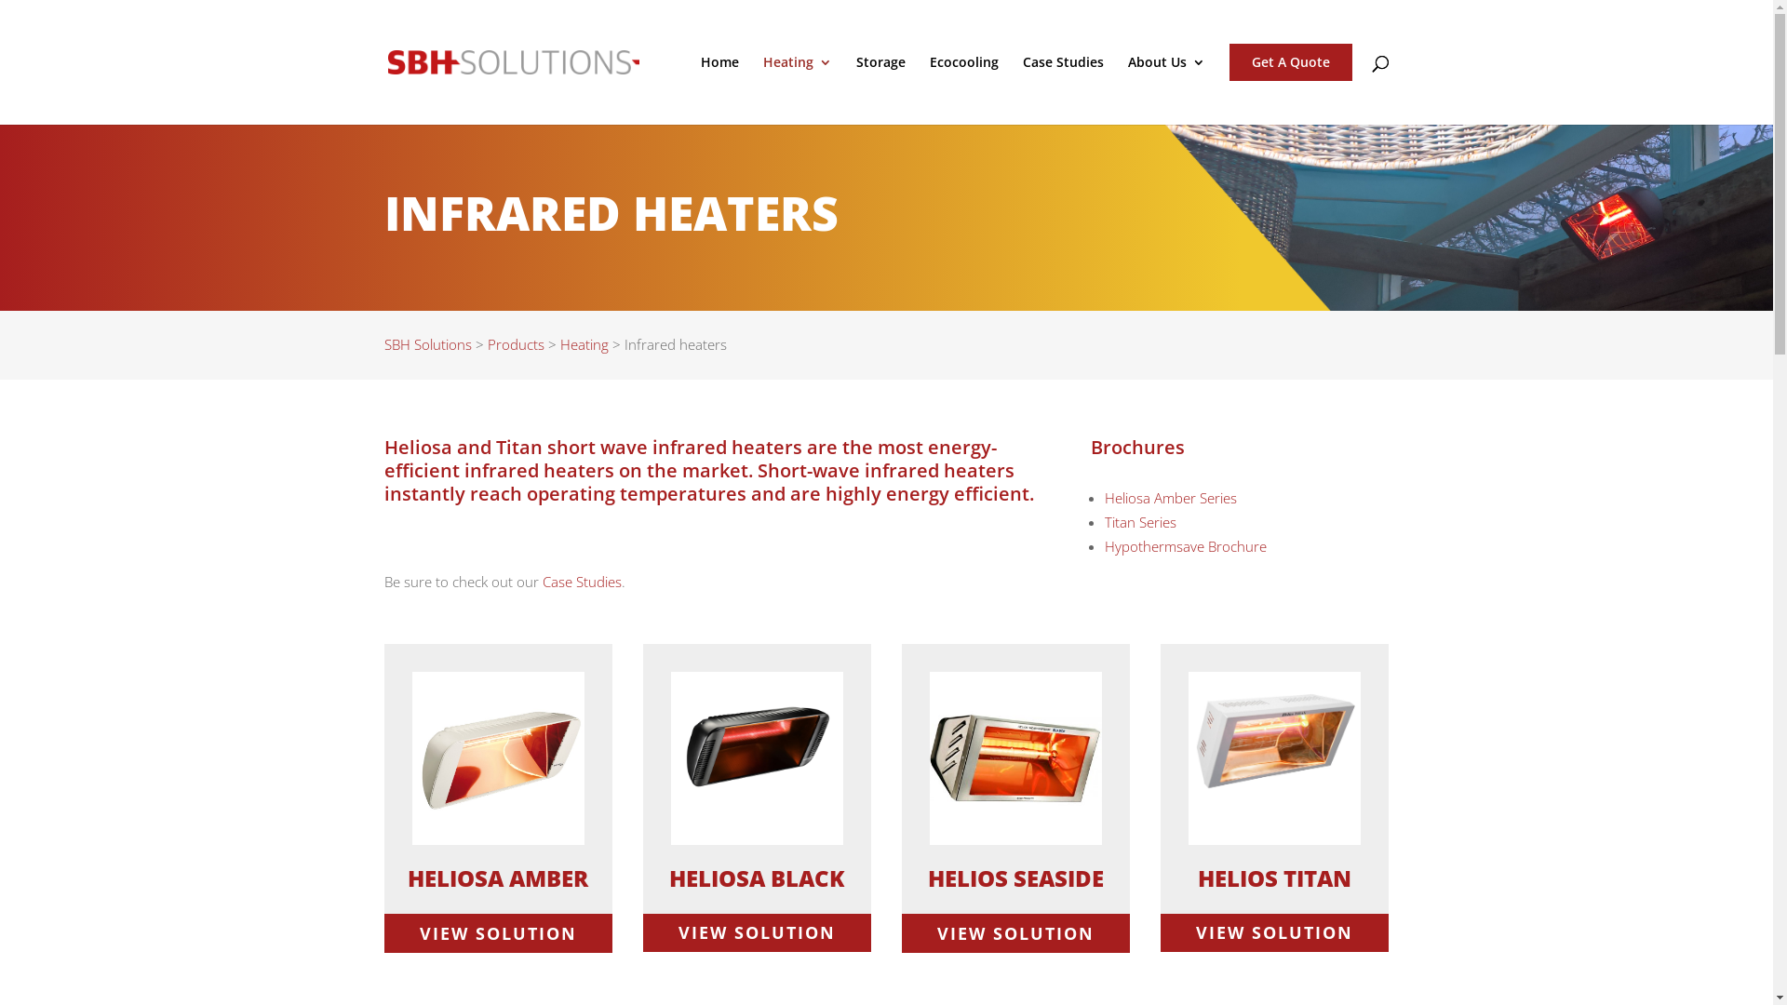 The height and width of the screenshot is (1005, 1787). I want to click on Products, so click(516, 344).